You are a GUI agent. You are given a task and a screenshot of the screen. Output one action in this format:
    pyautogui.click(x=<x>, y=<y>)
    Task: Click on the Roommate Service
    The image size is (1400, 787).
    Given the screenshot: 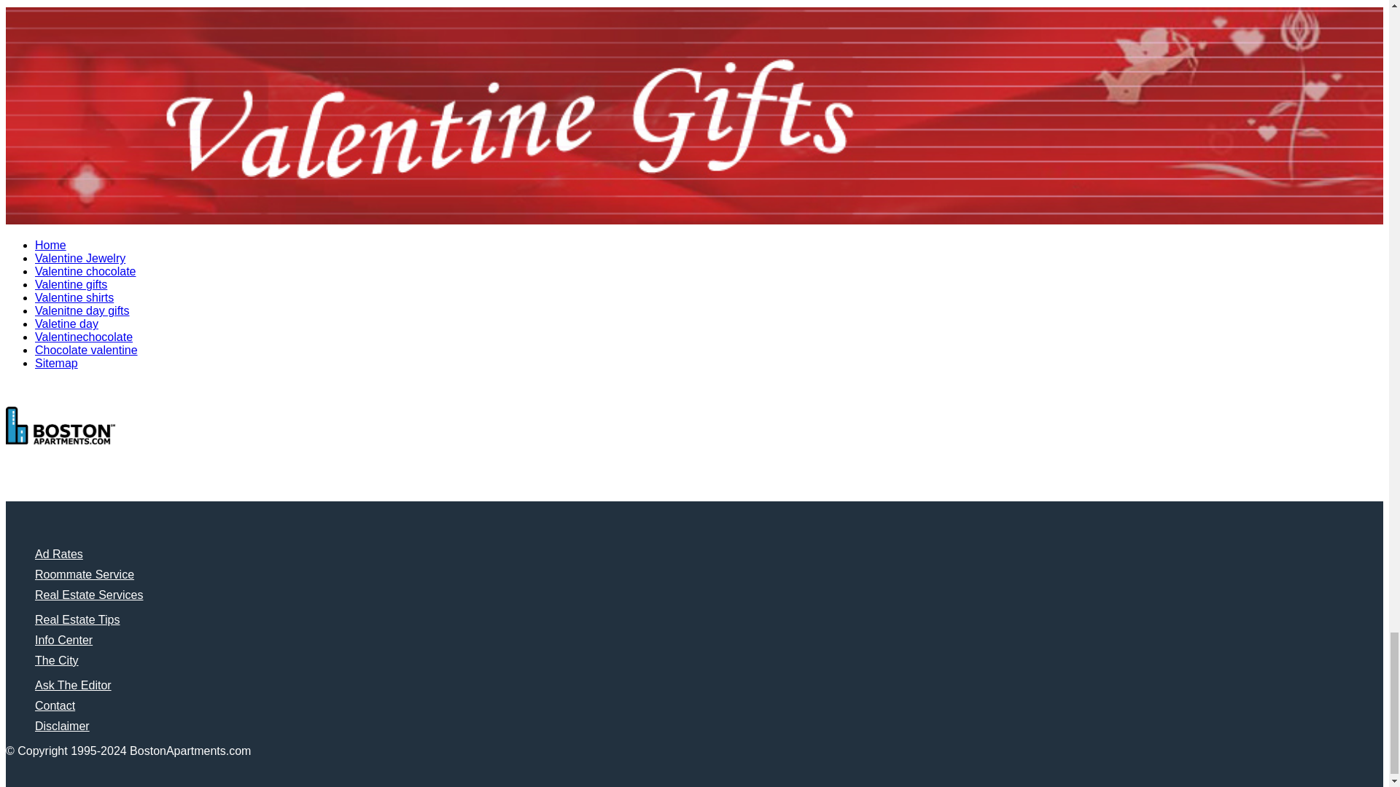 What is the action you would take?
    pyautogui.click(x=85, y=574)
    